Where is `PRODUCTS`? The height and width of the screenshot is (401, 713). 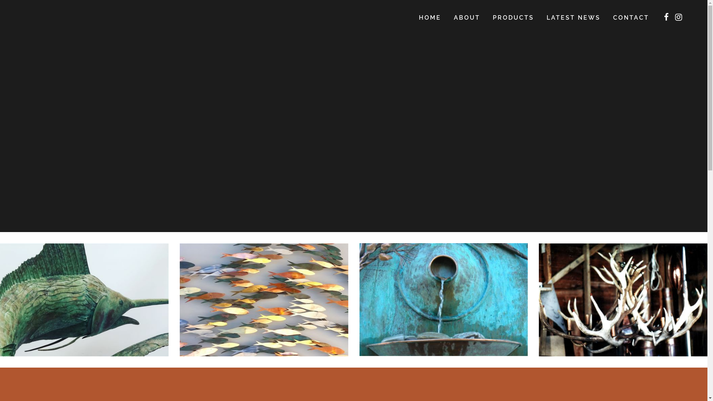
PRODUCTS is located at coordinates (513, 18).